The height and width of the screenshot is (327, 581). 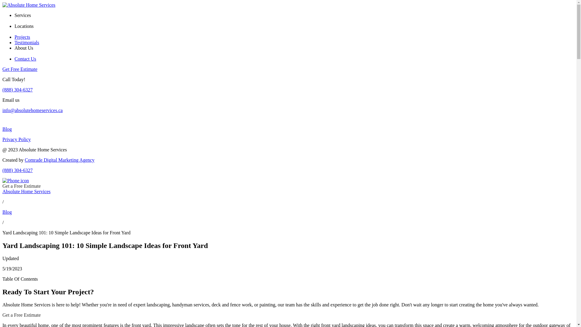 I want to click on Contact Us, so click(x=25, y=59).